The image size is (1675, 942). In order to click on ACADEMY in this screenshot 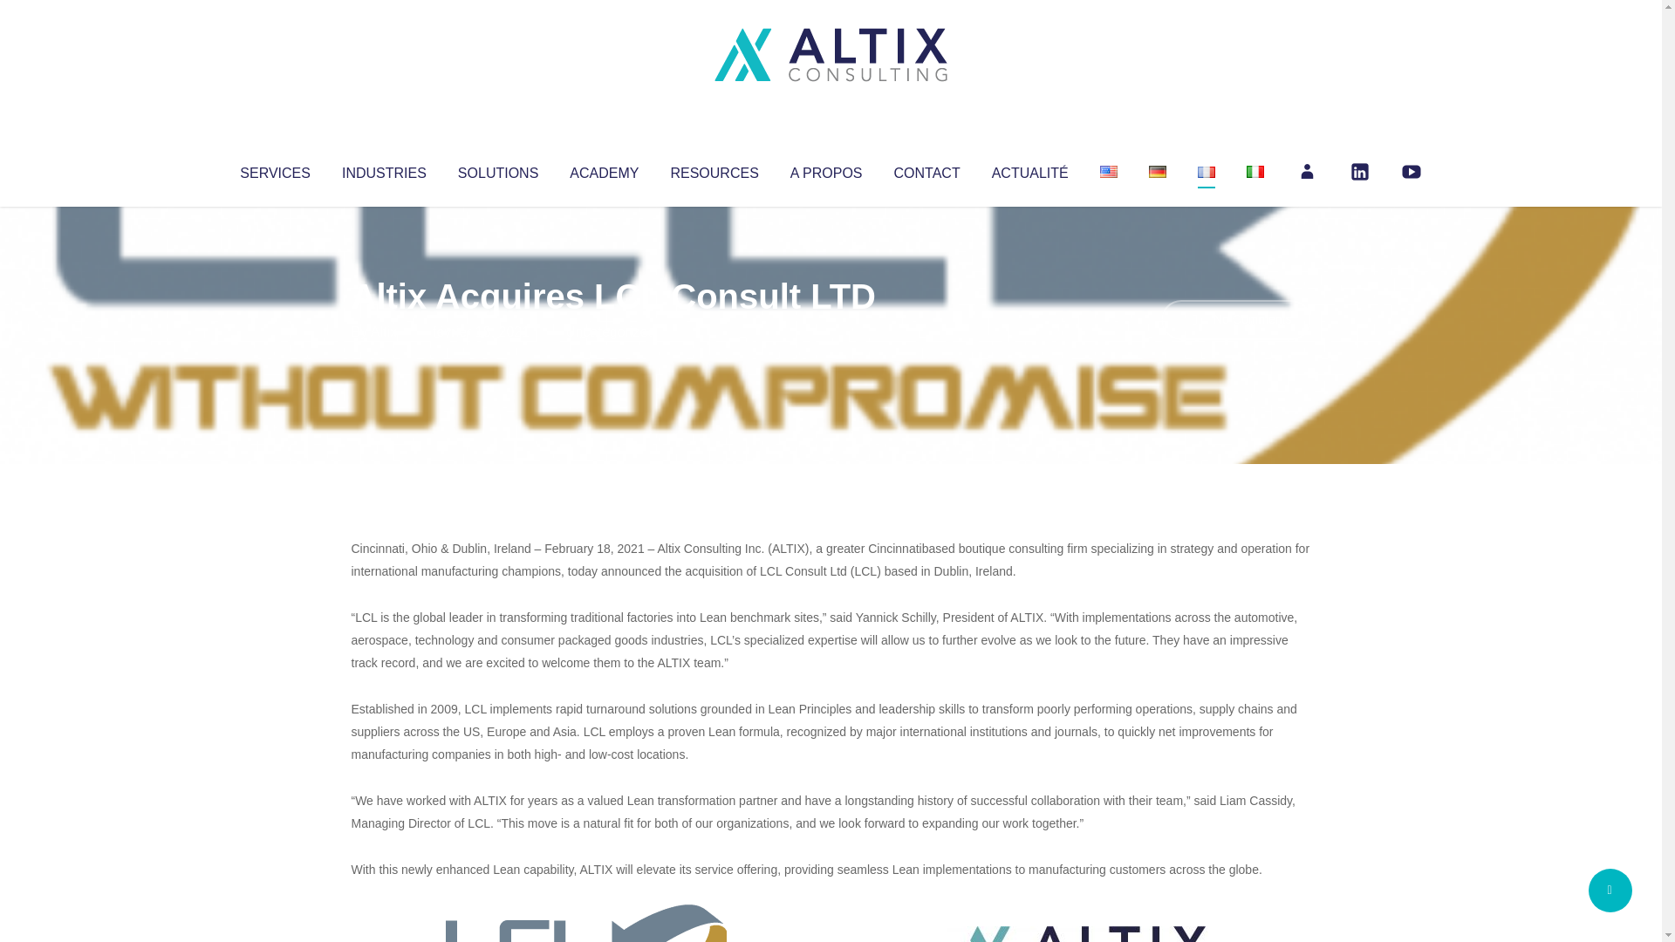, I will do `click(604, 169)`.